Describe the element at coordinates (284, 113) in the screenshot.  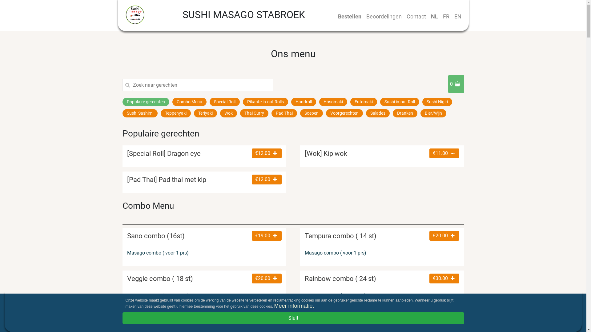
I see `Pad Thai` at that location.